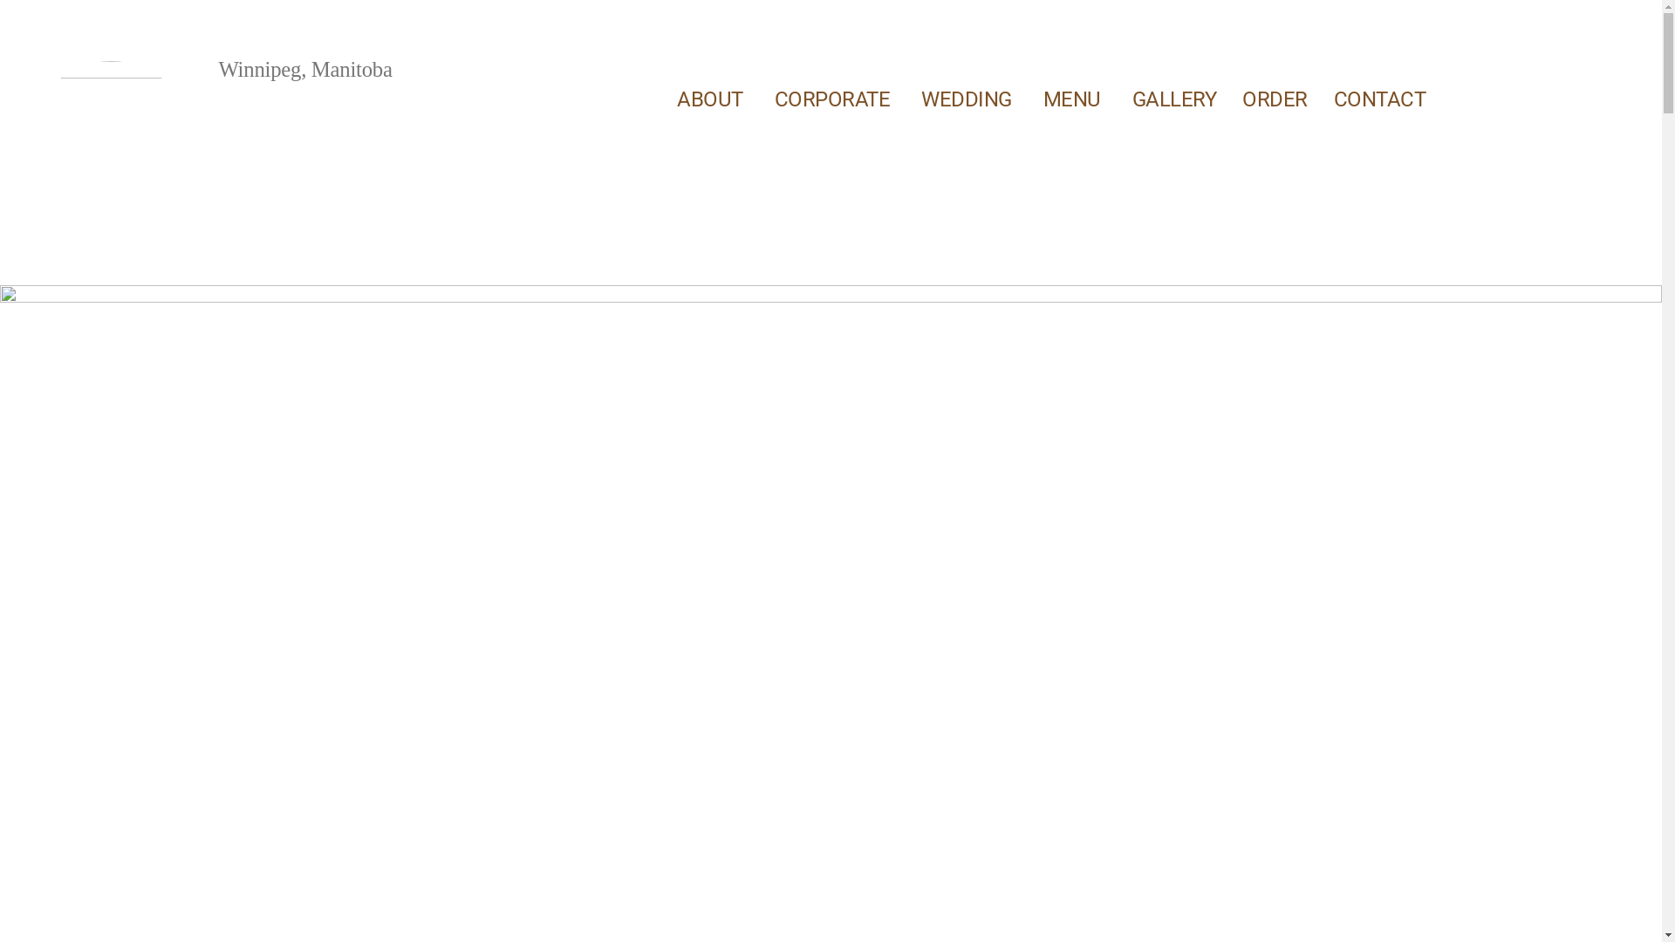  I want to click on WEDDING, so click(969, 99).